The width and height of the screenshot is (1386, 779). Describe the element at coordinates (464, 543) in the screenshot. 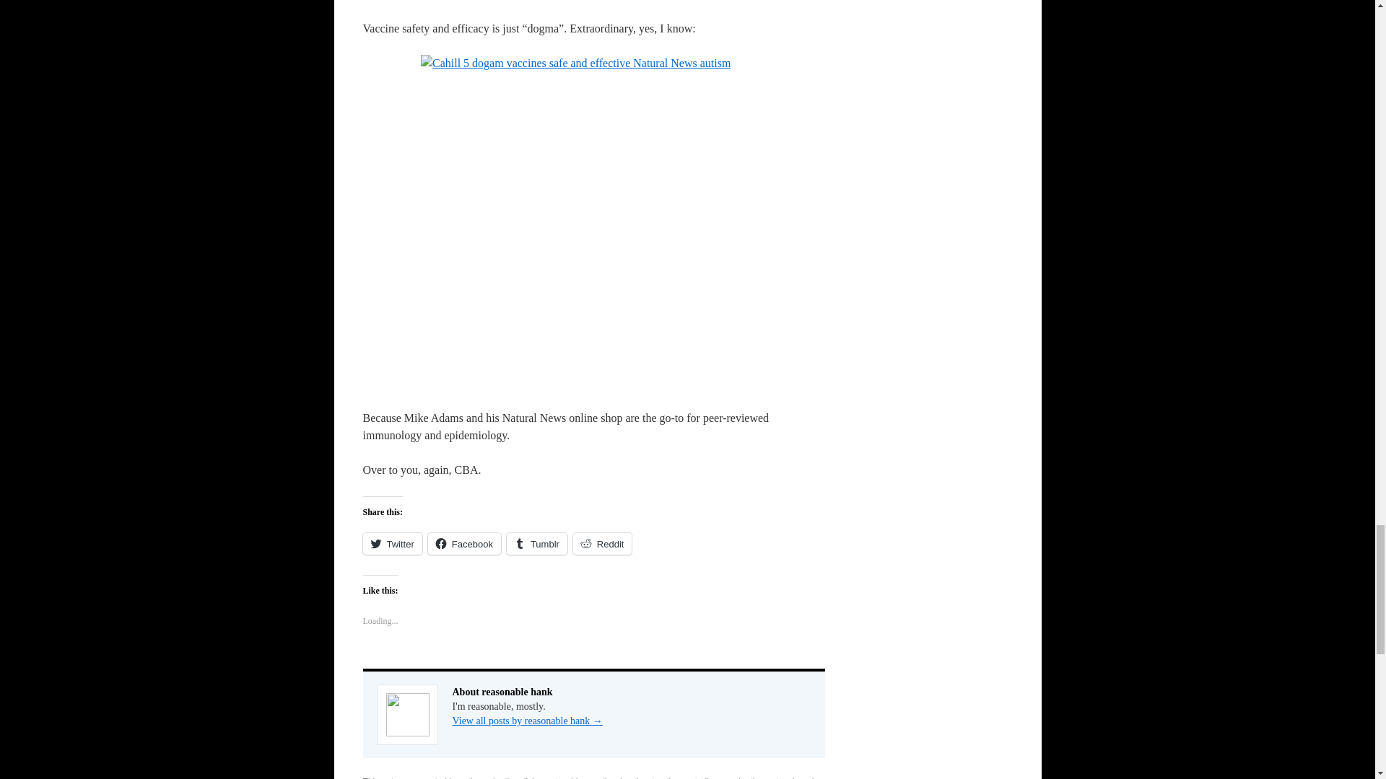

I see `Facebook` at that location.